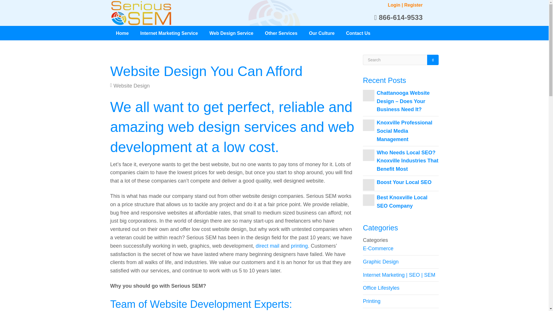 The image size is (553, 311). What do you see at coordinates (131, 86) in the screenshot?
I see `Website Design` at bounding box center [131, 86].